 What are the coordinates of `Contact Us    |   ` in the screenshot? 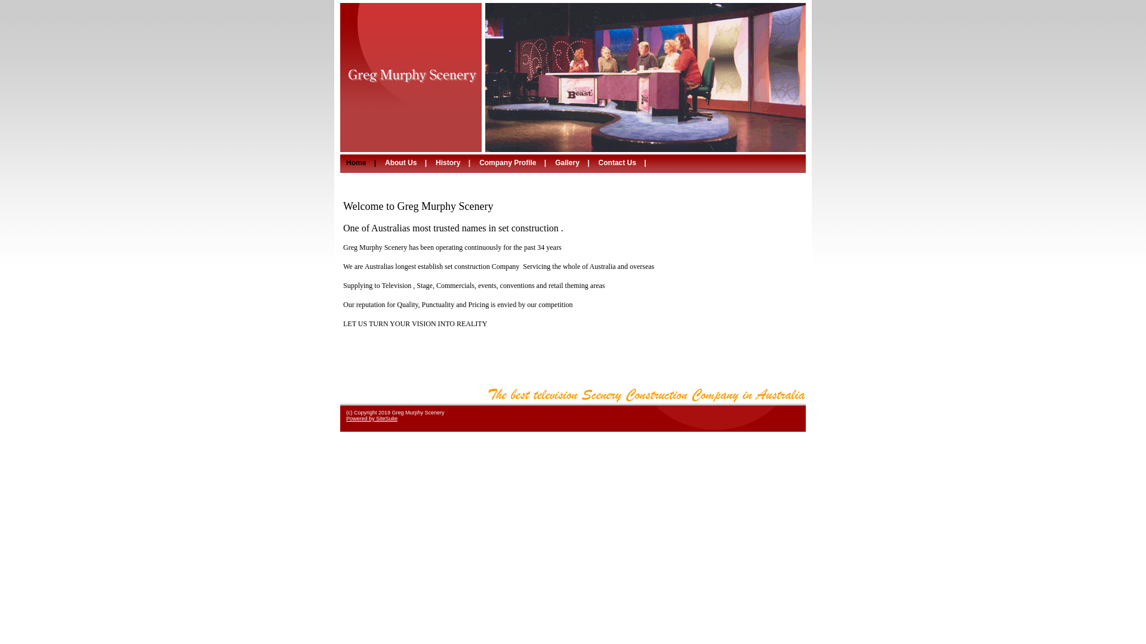 It's located at (624, 163).